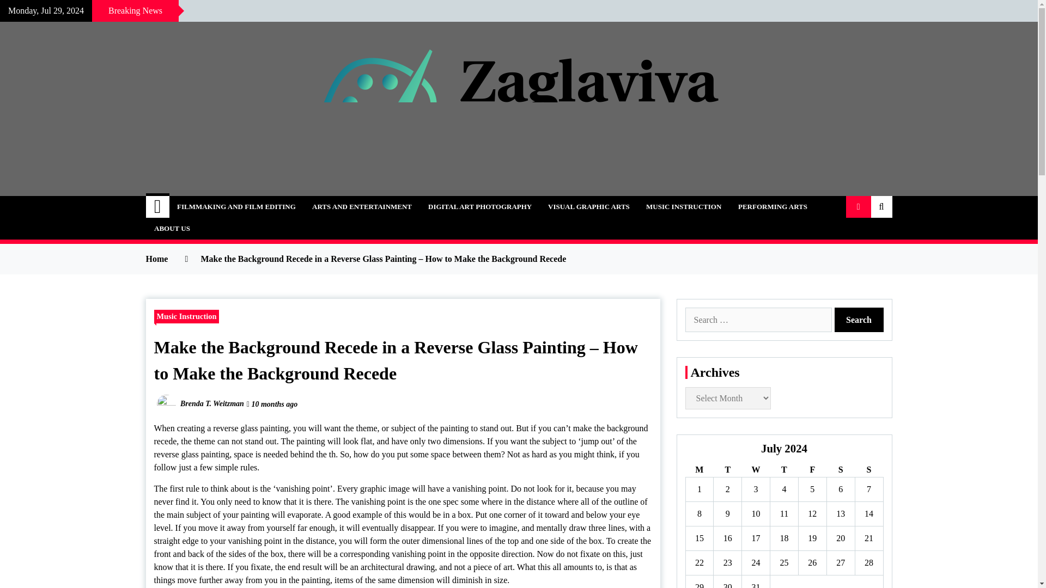 The width and height of the screenshot is (1046, 588). What do you see at coordinates (868, 469) in the screenshot?
I see `Sunday` at bounding box center [868, 469].